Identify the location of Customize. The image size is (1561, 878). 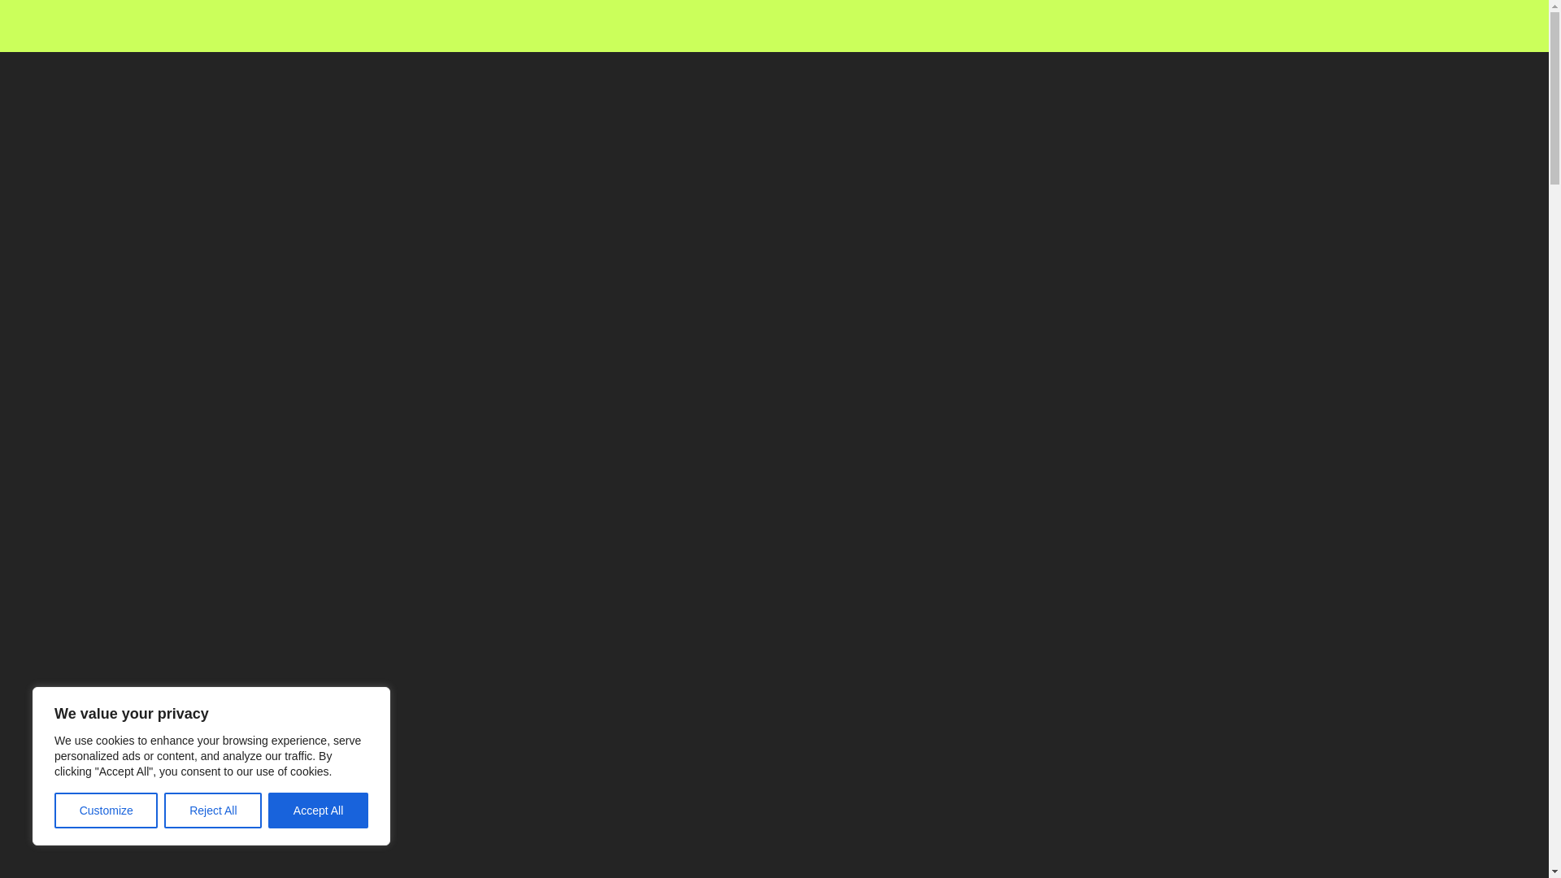
(106, 811).